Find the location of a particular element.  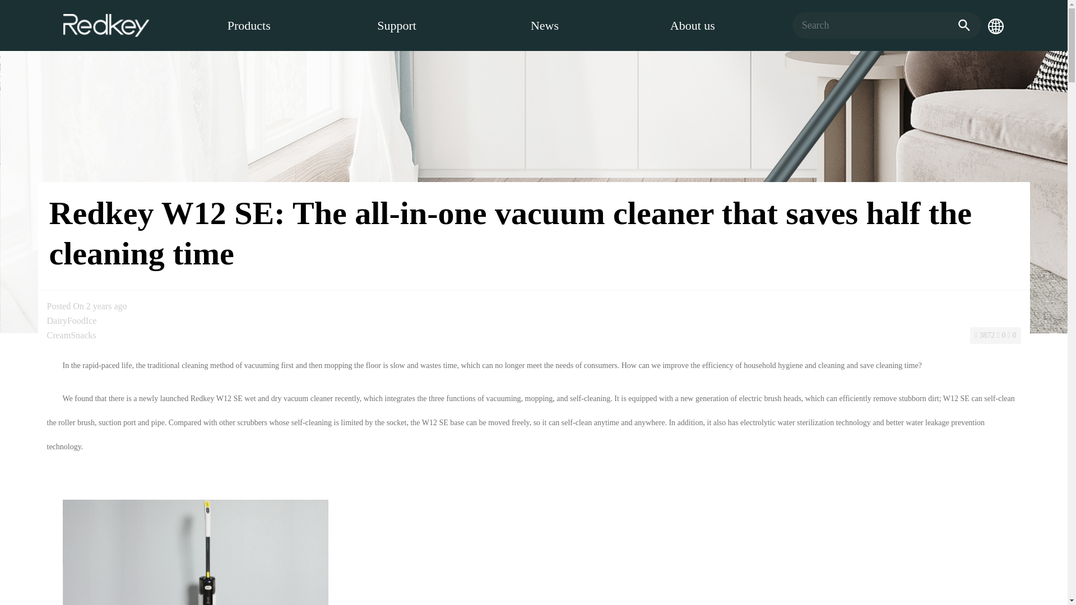

Products is located at coordinates (249, 26).